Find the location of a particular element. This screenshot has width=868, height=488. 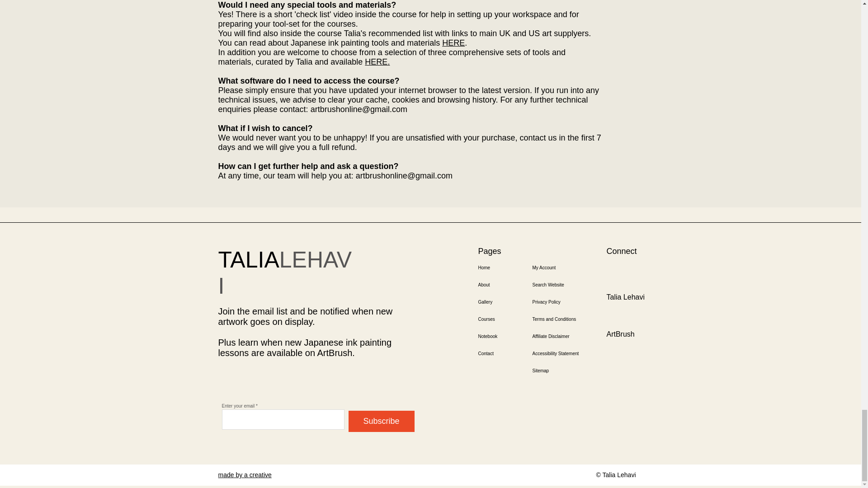

Contact is located at coordinates (505, 353).